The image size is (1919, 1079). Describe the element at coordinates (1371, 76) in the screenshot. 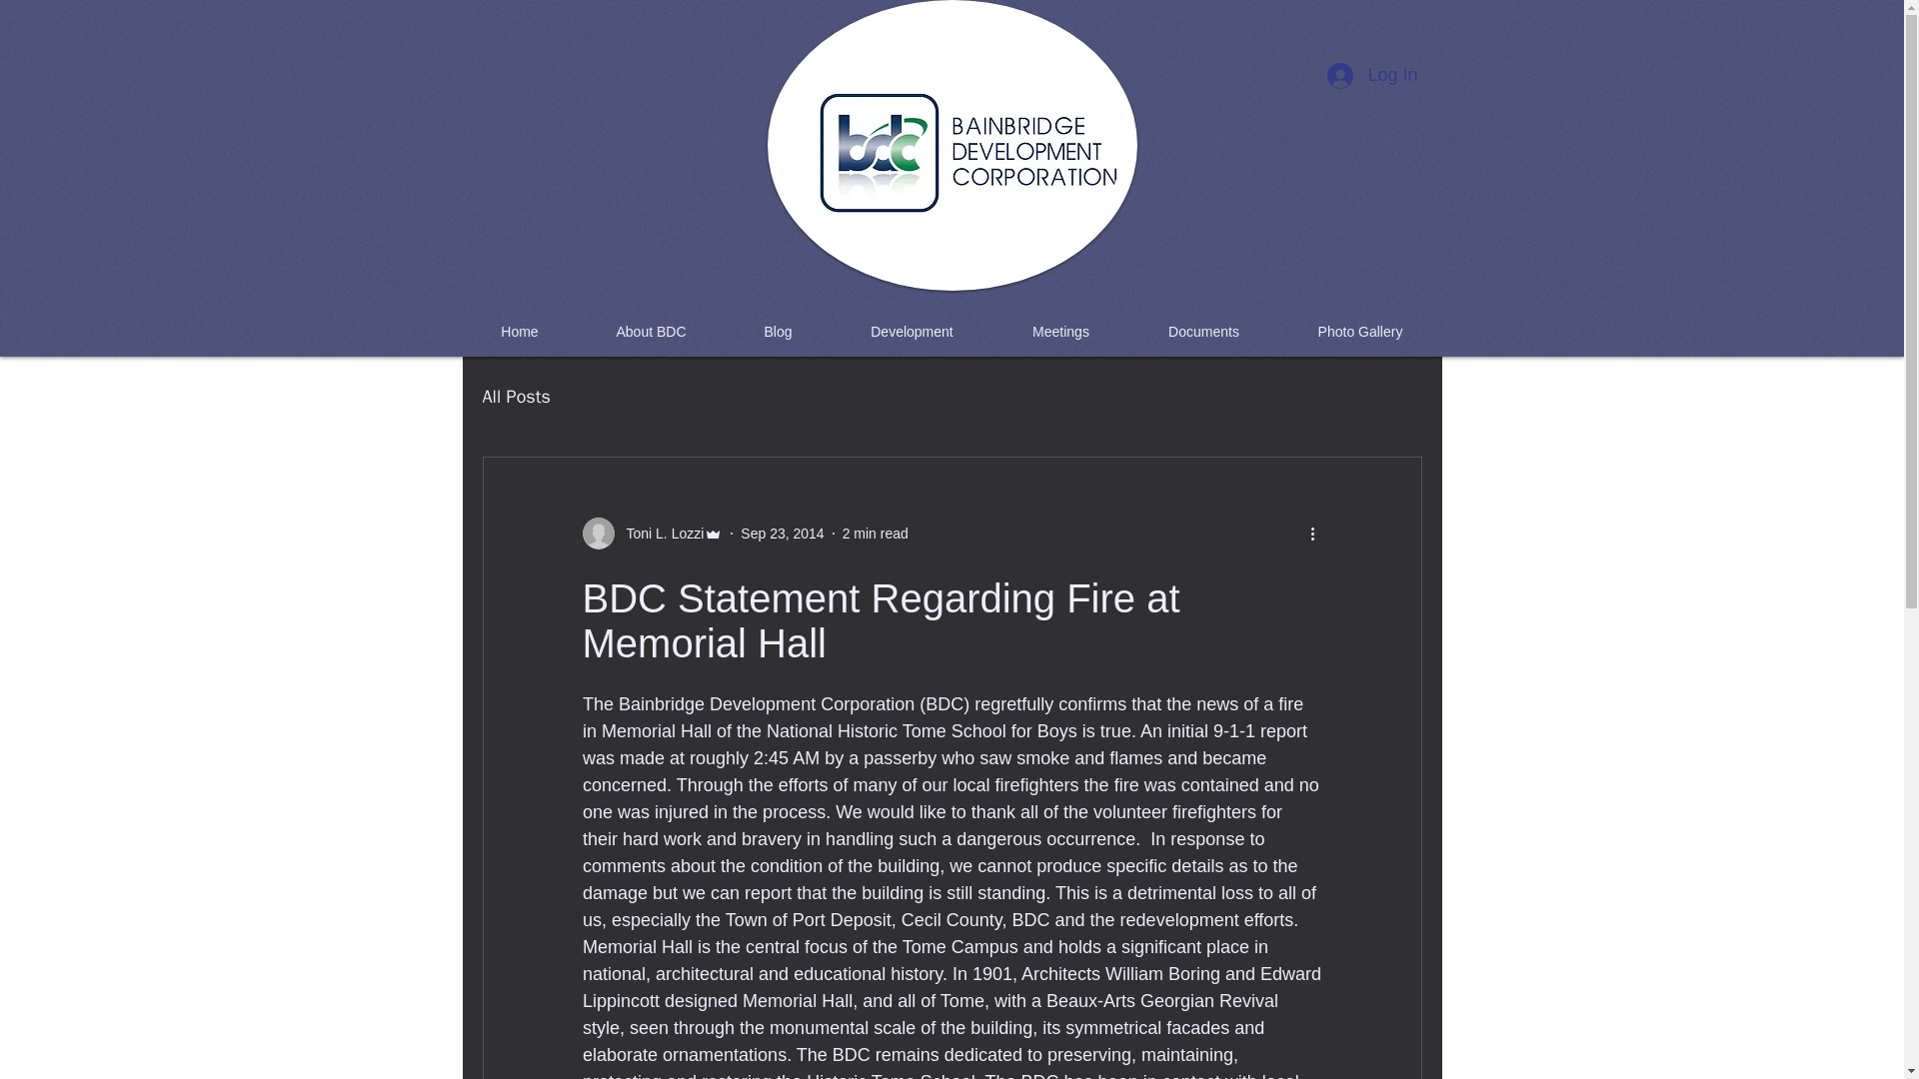

I see `Log In` at that location.